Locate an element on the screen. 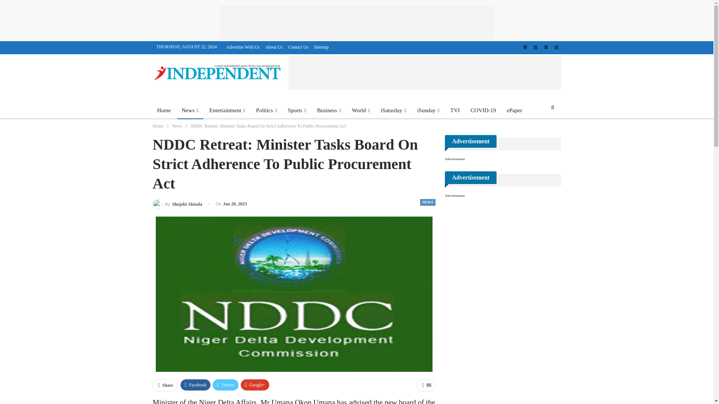 The image size is (719, 404). Advertisement is located at coordinates (356, 22).